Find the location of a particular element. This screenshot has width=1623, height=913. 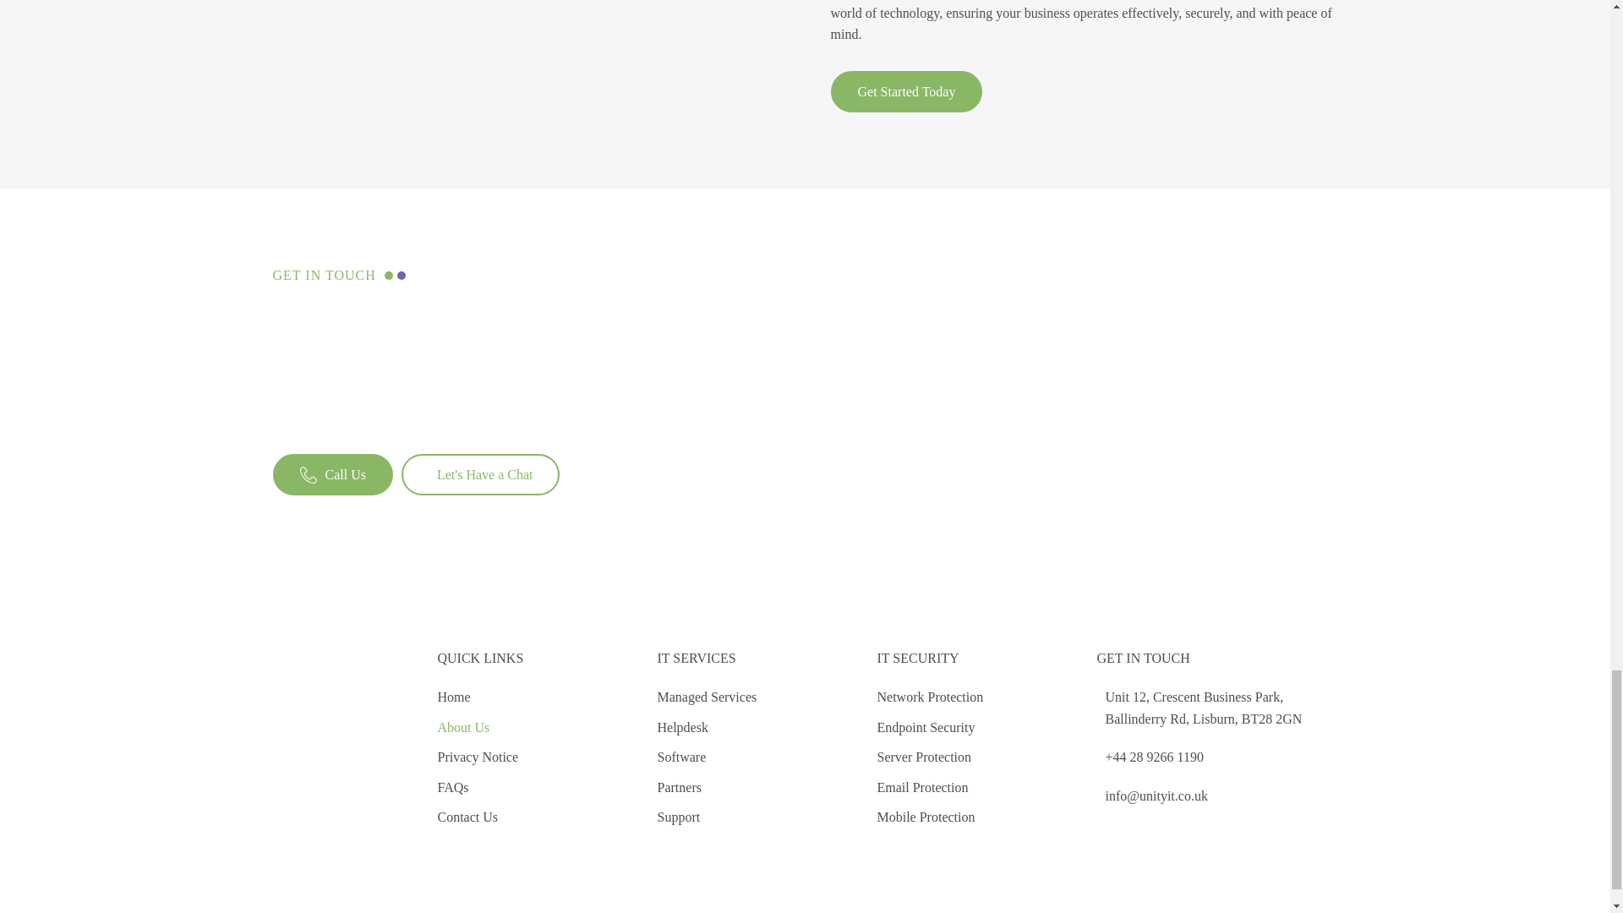

Contact Us is located at coordinates (478, 817).